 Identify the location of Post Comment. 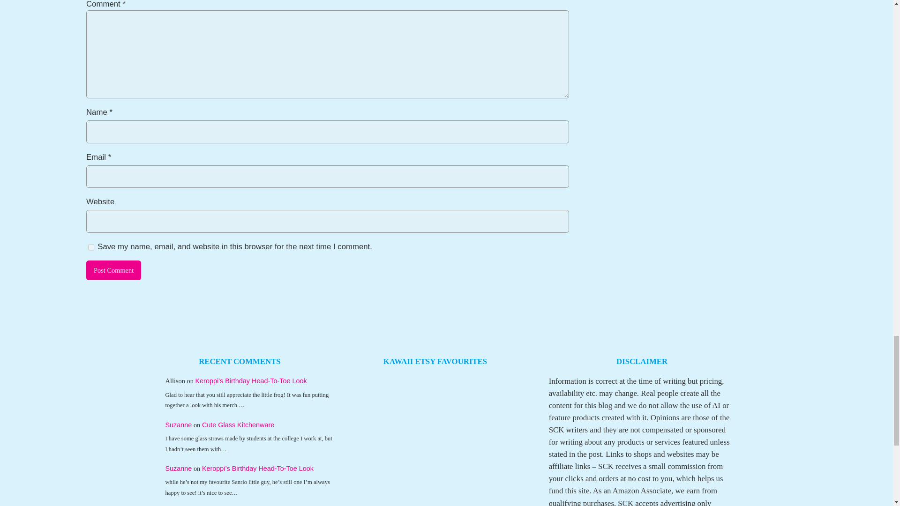
(113, 270).